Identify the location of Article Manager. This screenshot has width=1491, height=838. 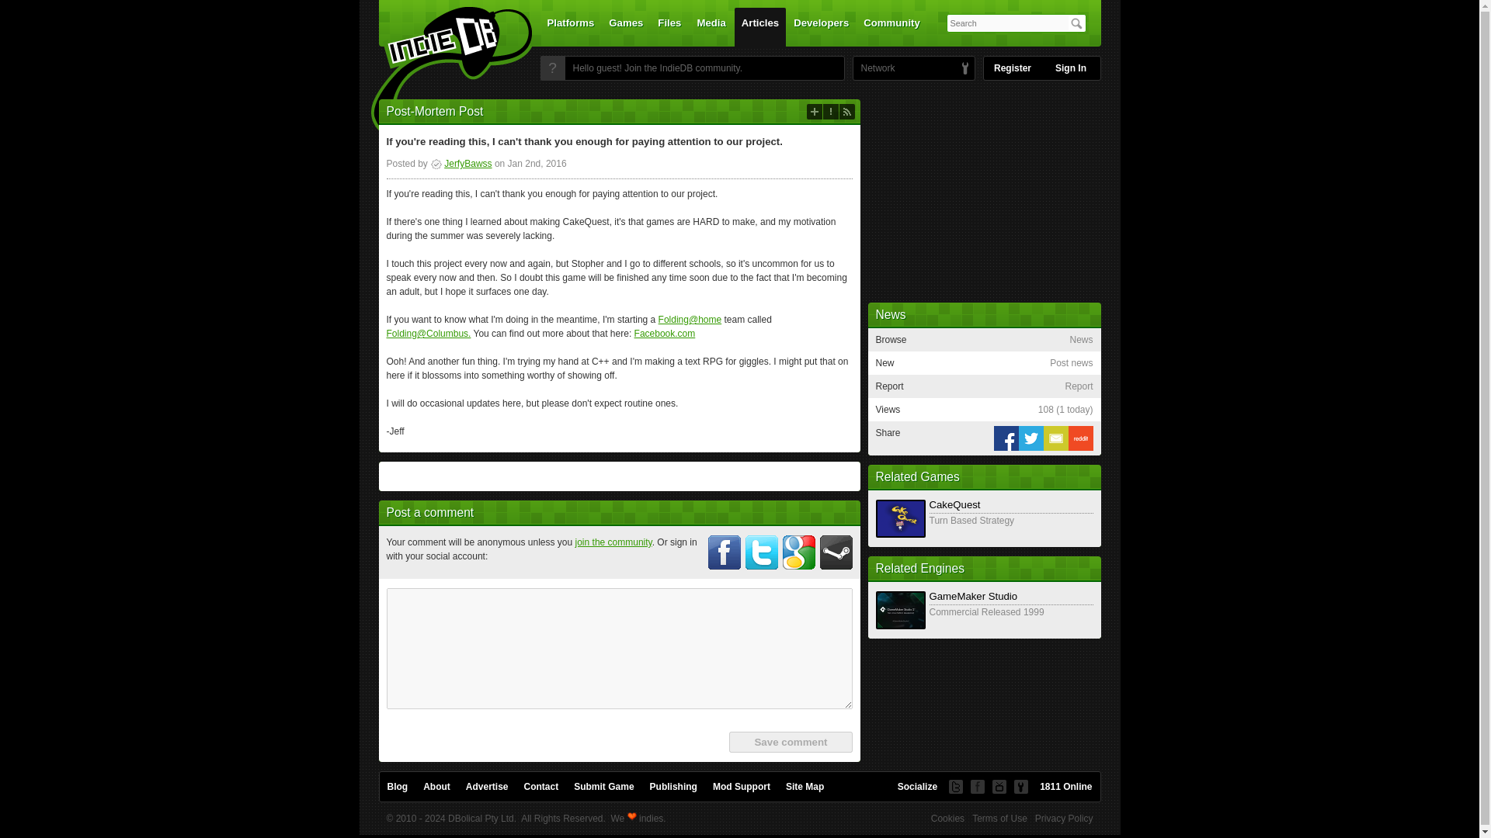
(461, 164).